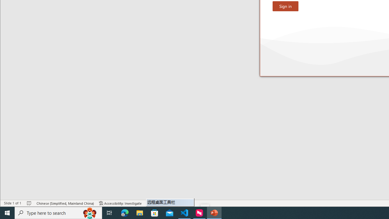 The width and height of the screenshot is (389, 219). Describe the element at coordinates (285, 6) in the screenshot. I see `Sign in` at that location.